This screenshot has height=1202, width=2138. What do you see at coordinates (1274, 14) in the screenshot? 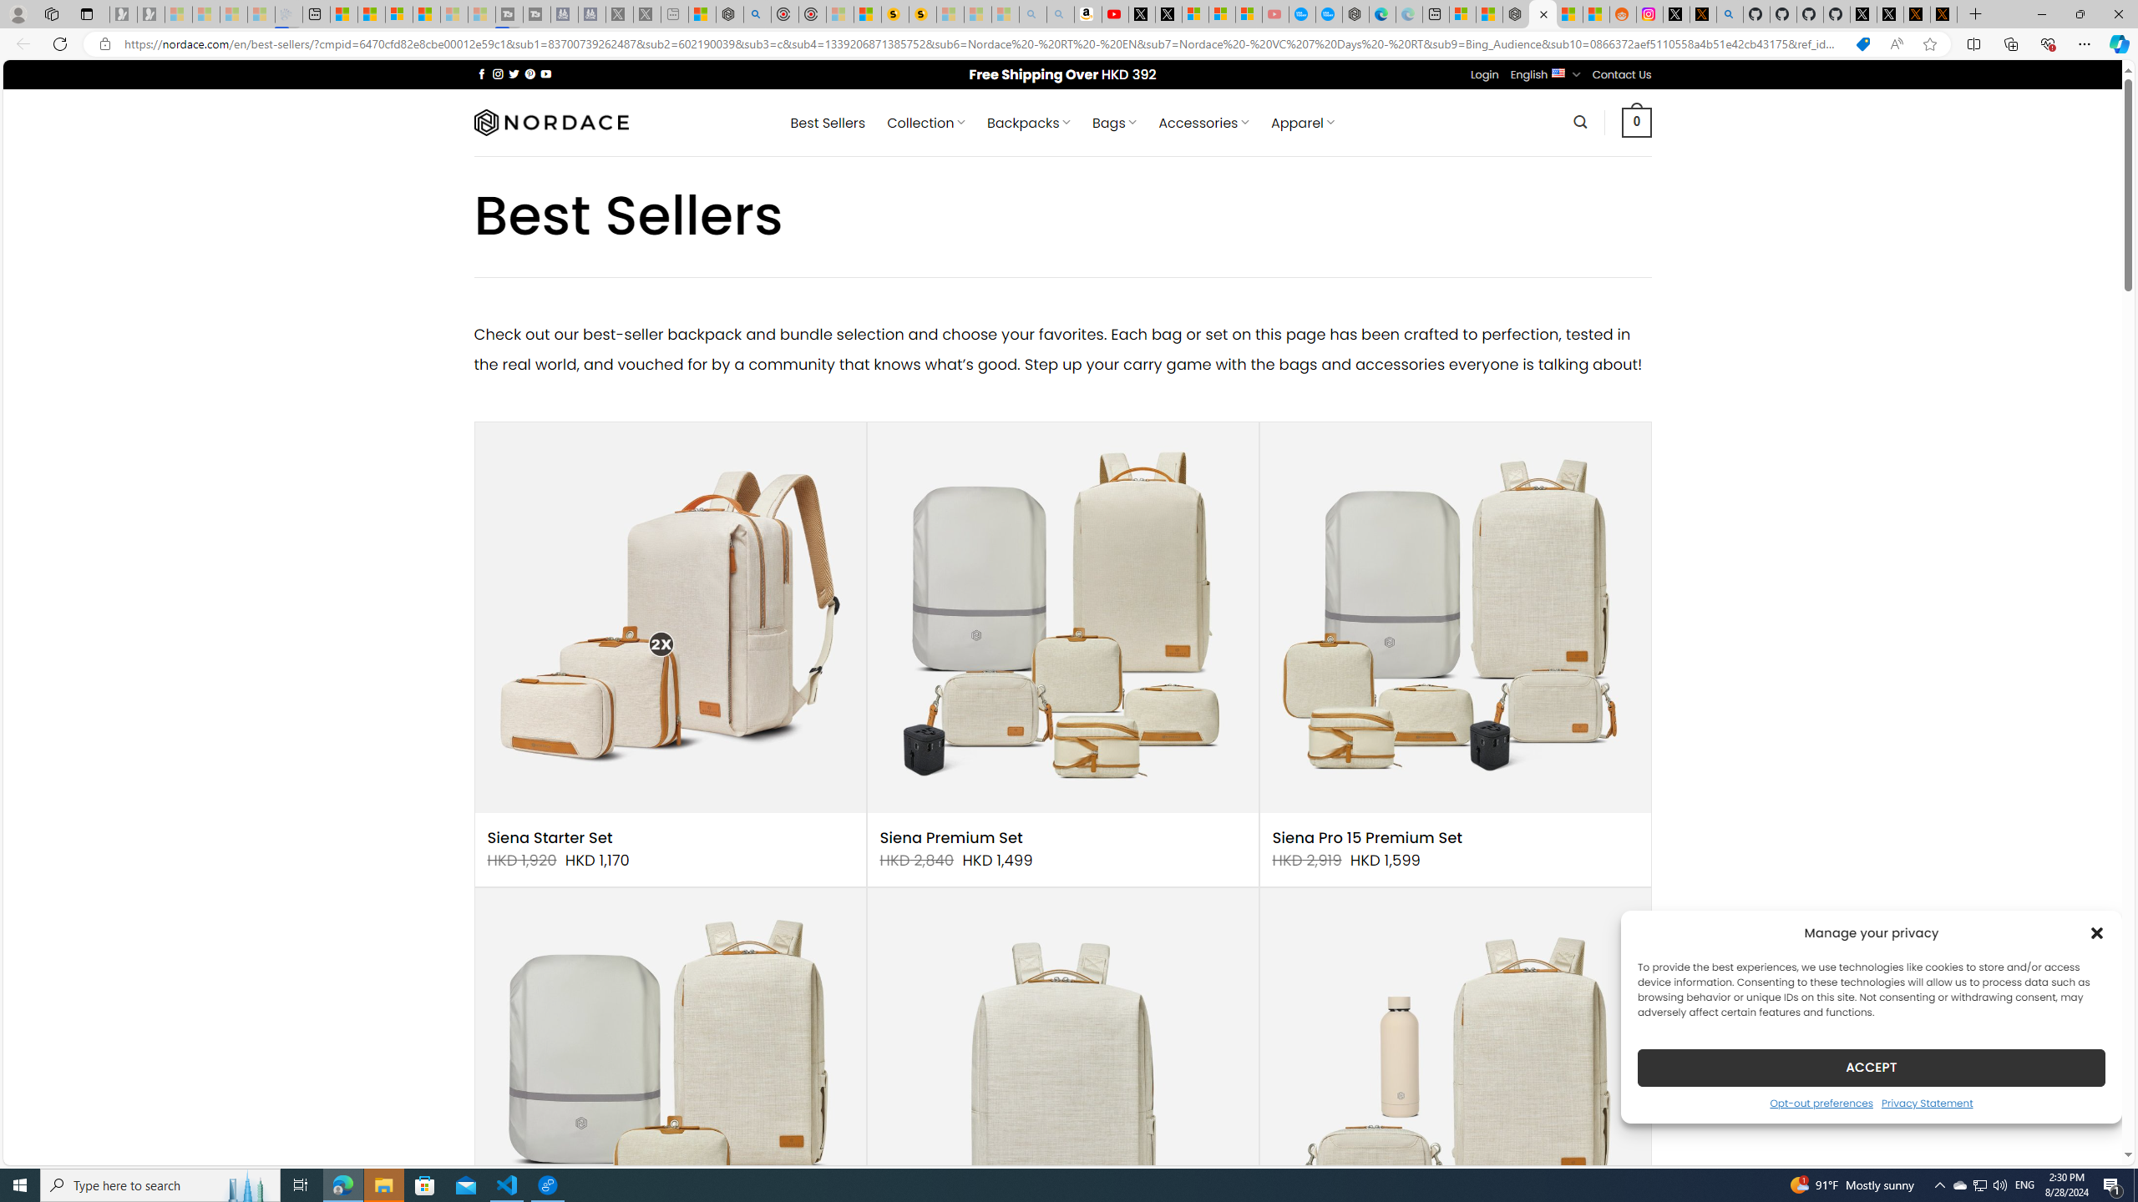
I see `Gloom - YouTube - Sleeping` at bounding box center [1274, 14].